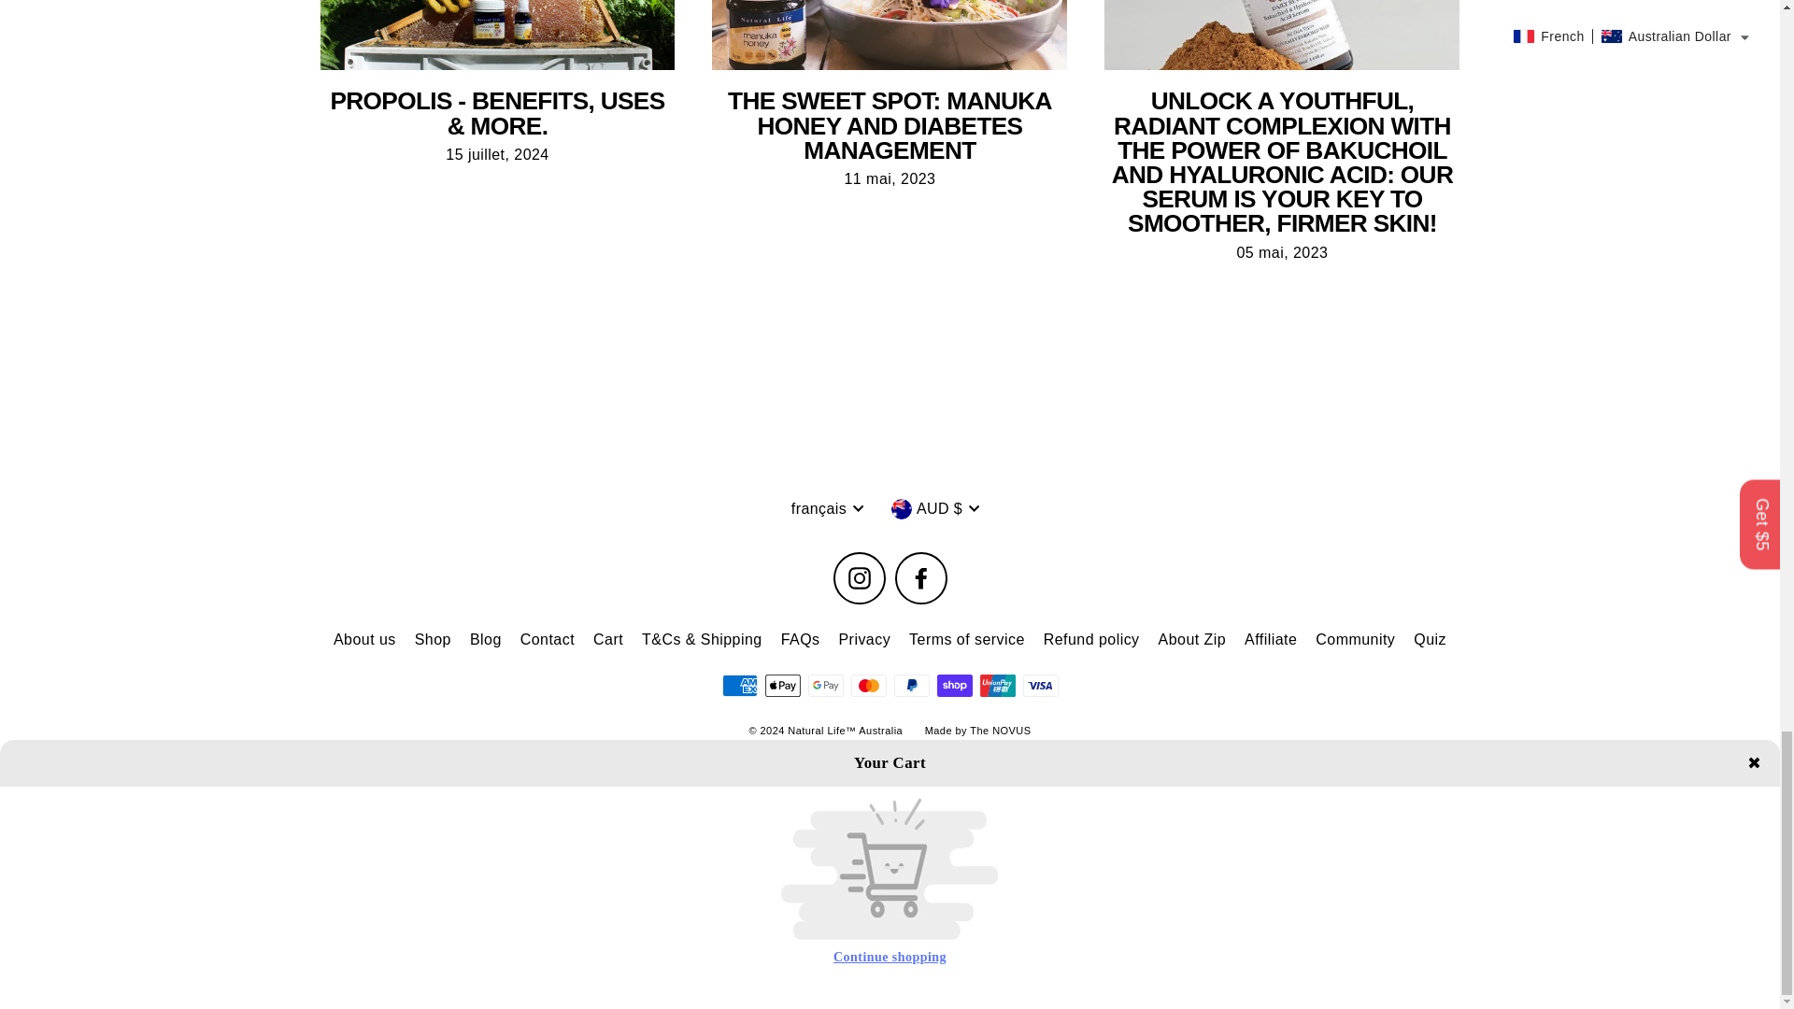 The height and width of the screenshot is (1009, 1794). Describe the element at coordinates (911, 686) in the screenshot. I see `PayPal` at that location.